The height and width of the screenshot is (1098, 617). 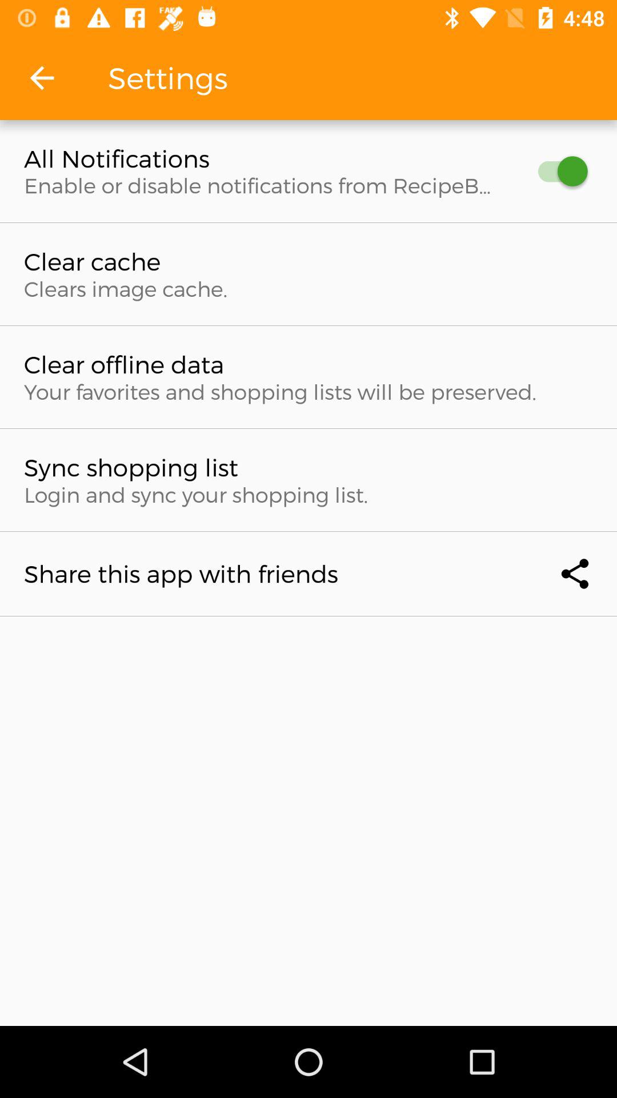 What do you see at coordinates (558, 172) in the screenshot?
I see `turn off notifications` at bounding box center [558, 172].